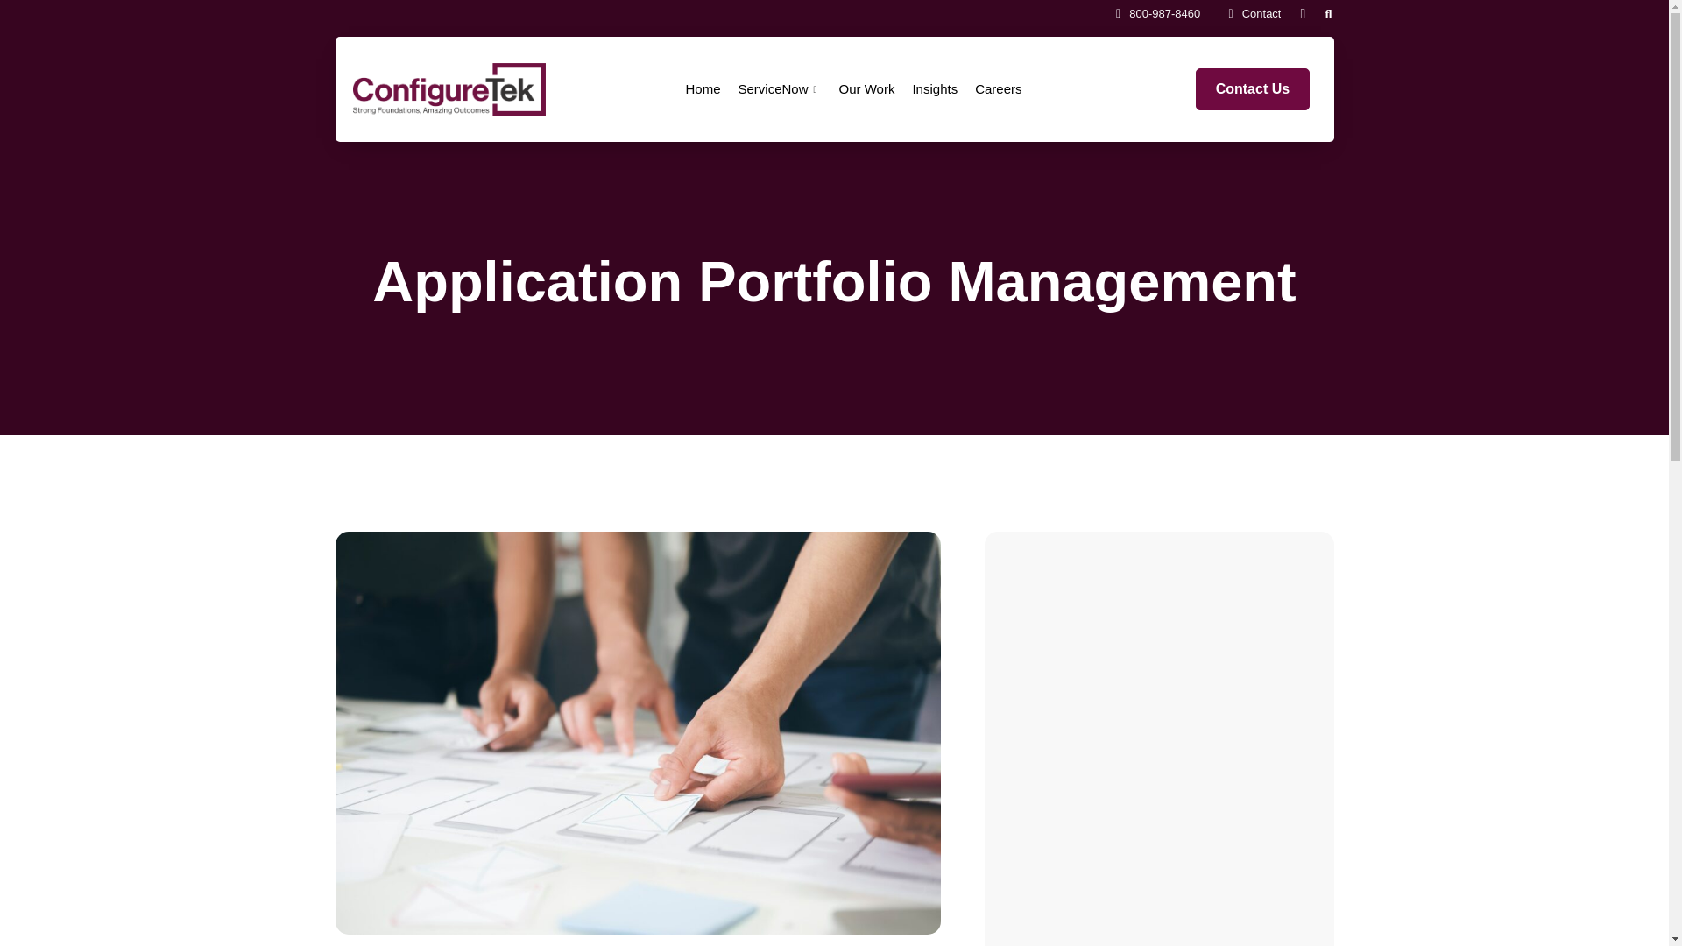  What do you see at coordinates (1153, 13) in the screenshot?
I see `800-987-8460` at bounding box center [1153, 13].